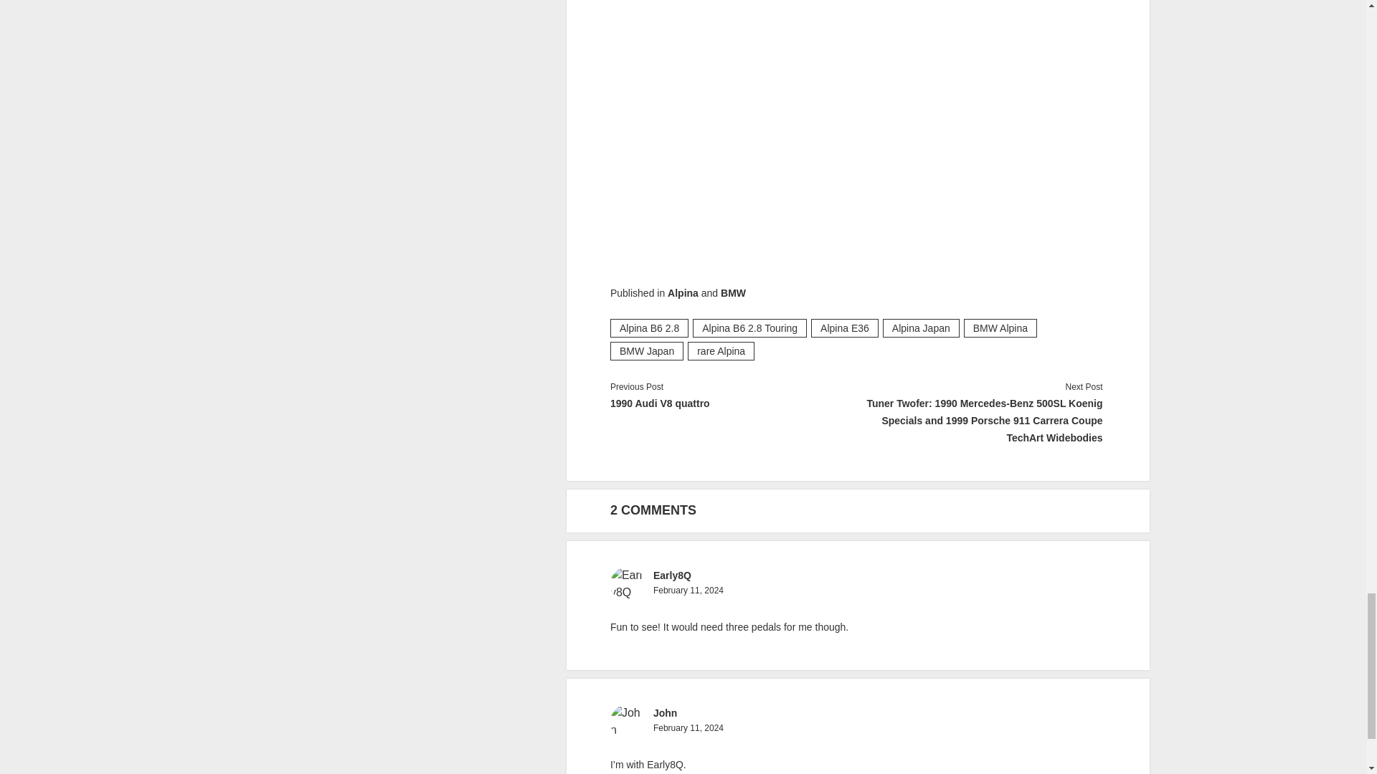 The width and height of the screenshot is (1377, 774). Describe the element at coordinates (749, 328) in the screenshot. I see `Alpina B6 2.8 Touring` at that location.